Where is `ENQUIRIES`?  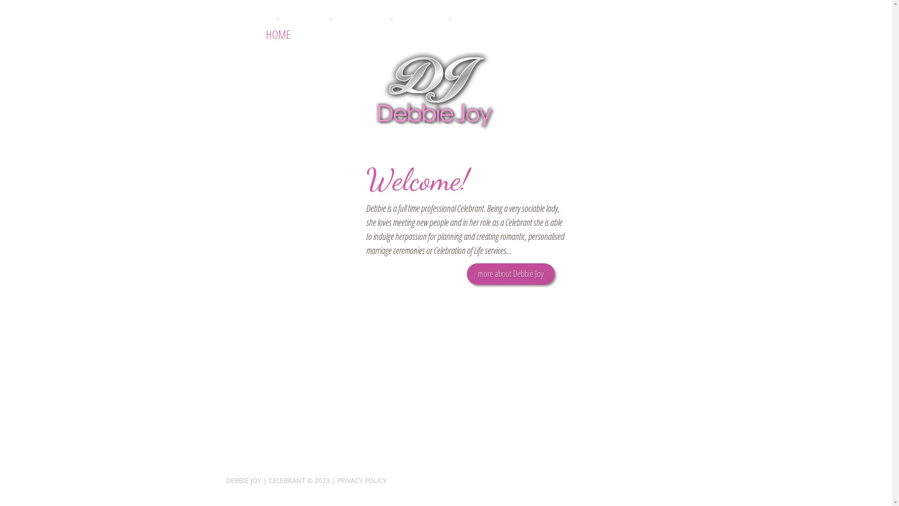 ENQUIRIES is located at coordinates (449, 34).